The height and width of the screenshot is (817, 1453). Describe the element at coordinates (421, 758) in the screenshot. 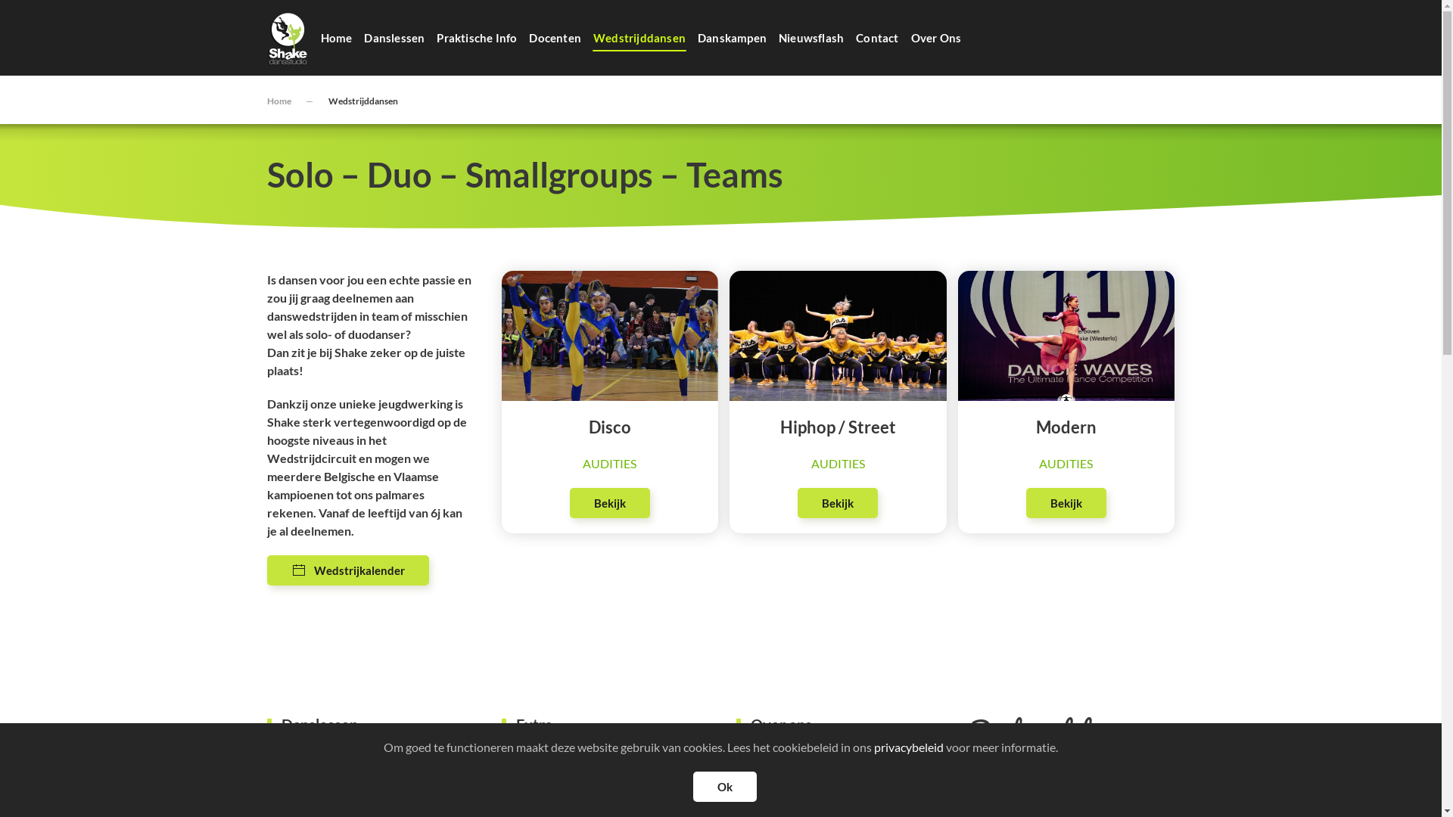

I see `Lidgeld` at that location.